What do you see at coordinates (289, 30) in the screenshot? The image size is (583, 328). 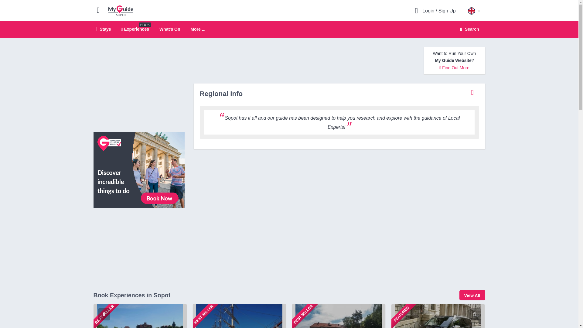 I see `What's On` at bounding box center [289, 30].